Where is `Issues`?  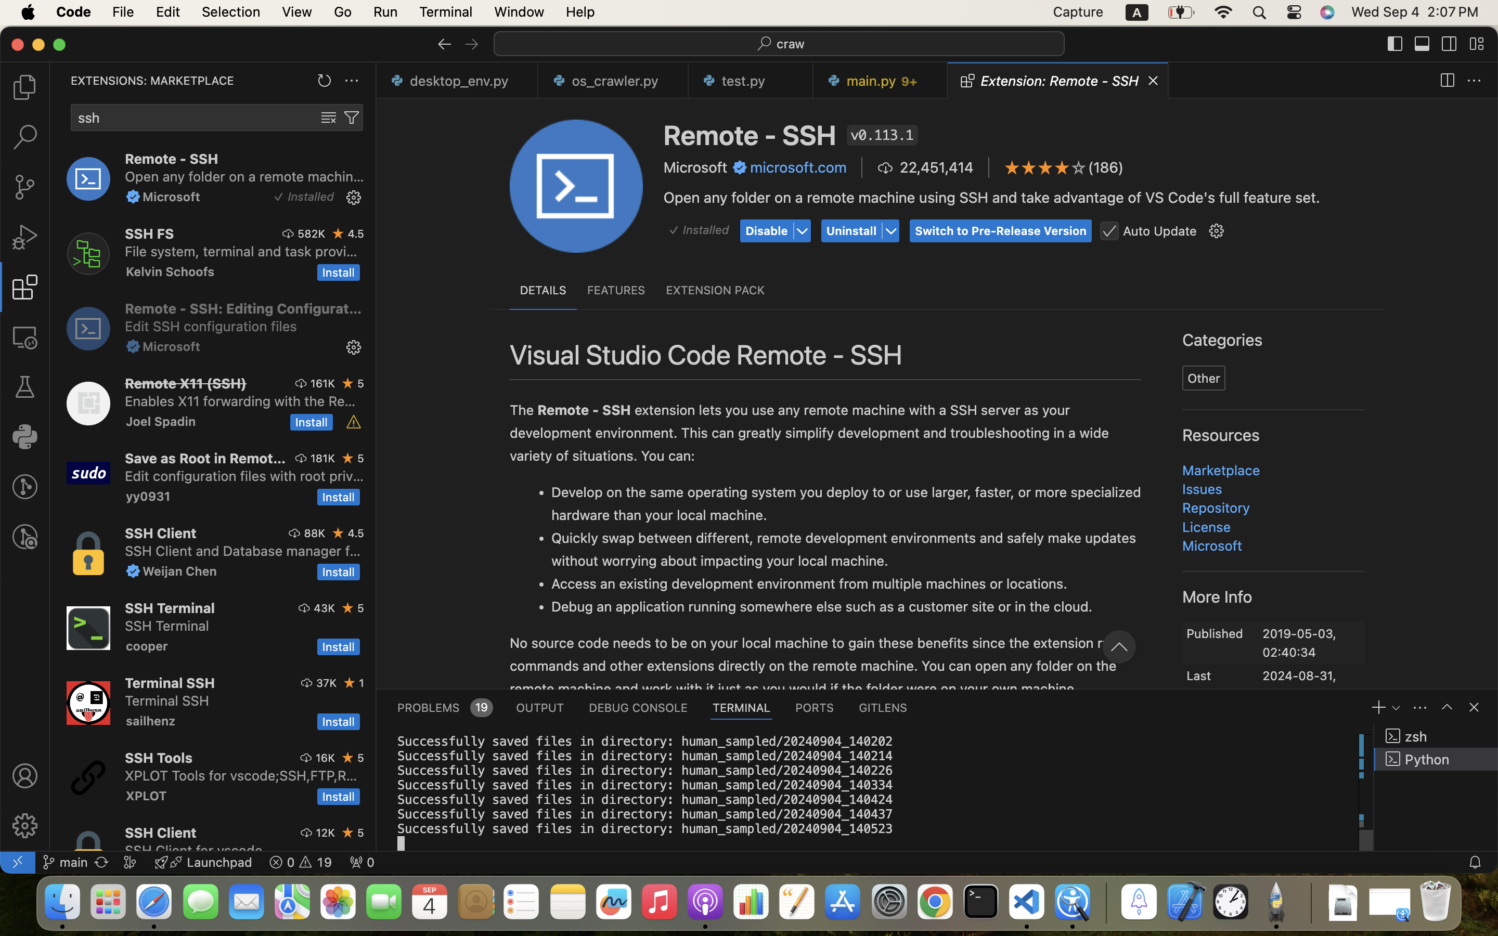 Issues is located at coordinates (1203, 489).